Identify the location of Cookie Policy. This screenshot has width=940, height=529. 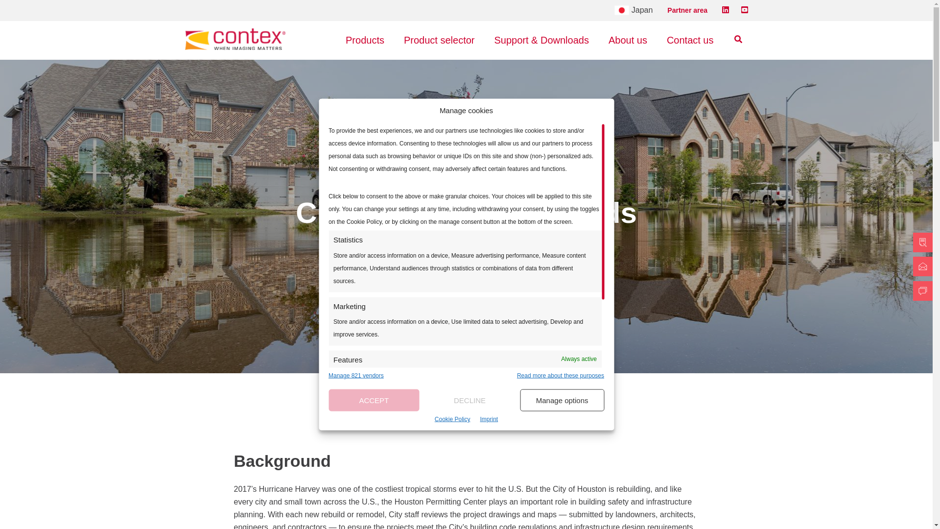
(452, 419).